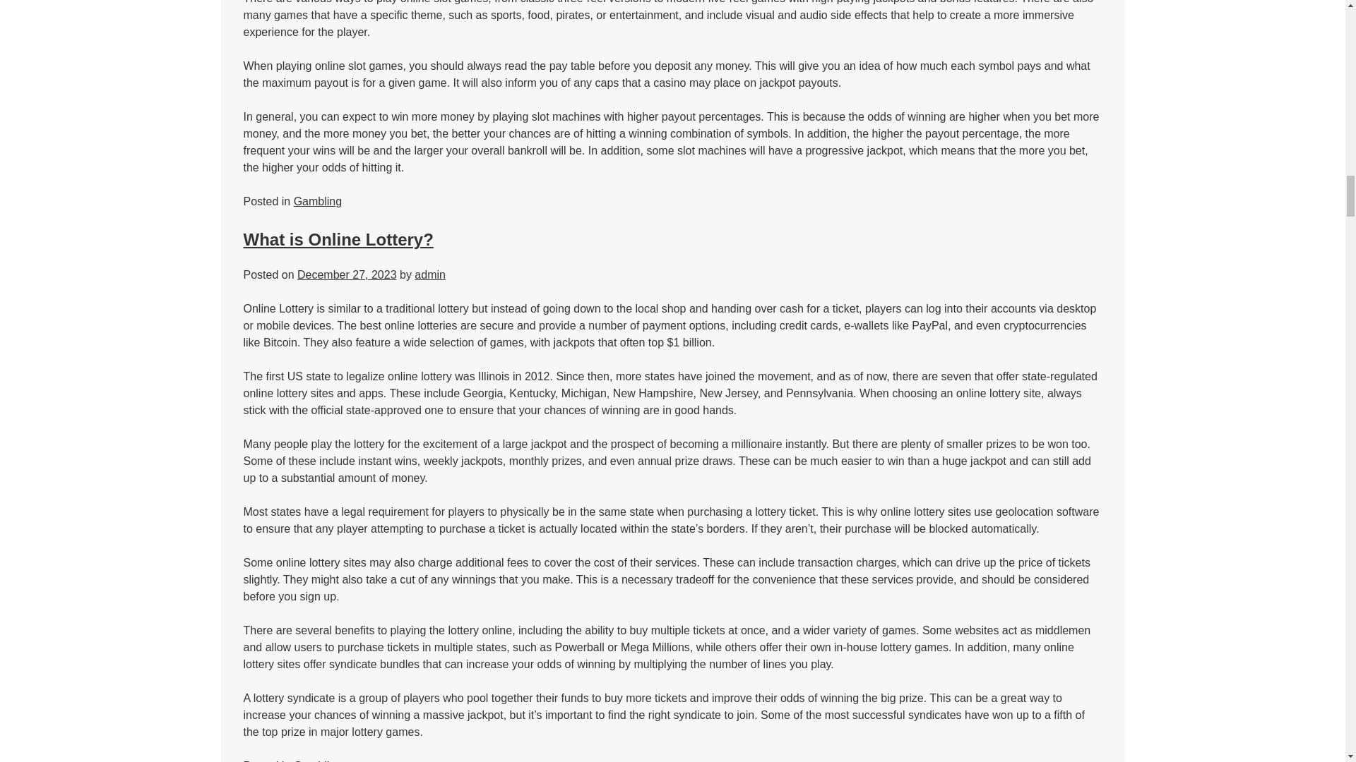 The image size is (1356, 762). I want to click on December 27, 2023, so click(347, 275).